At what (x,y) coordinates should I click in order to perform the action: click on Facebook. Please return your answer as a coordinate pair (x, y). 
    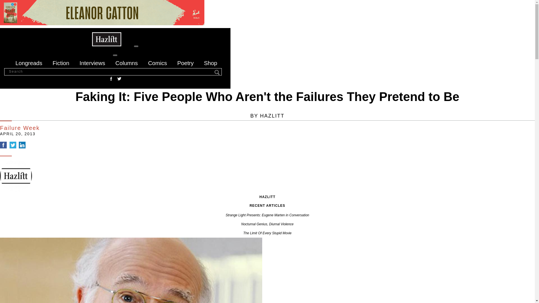
    Looking at the image, I should click on (111, 79).